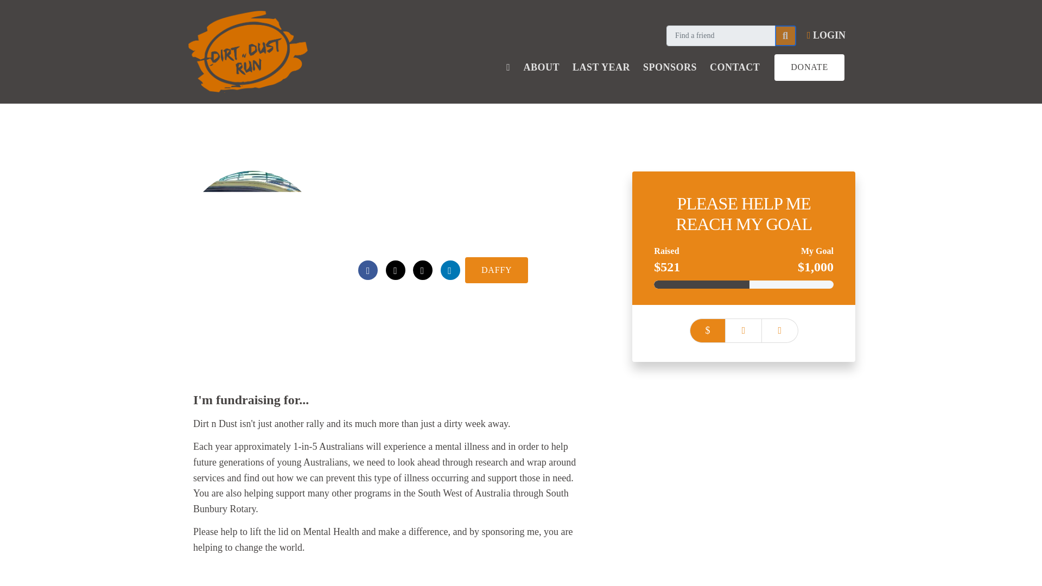  Describe the element at coordinates (384, 242) in the screenshot. I see `Dirt N Dust 24` at that location.